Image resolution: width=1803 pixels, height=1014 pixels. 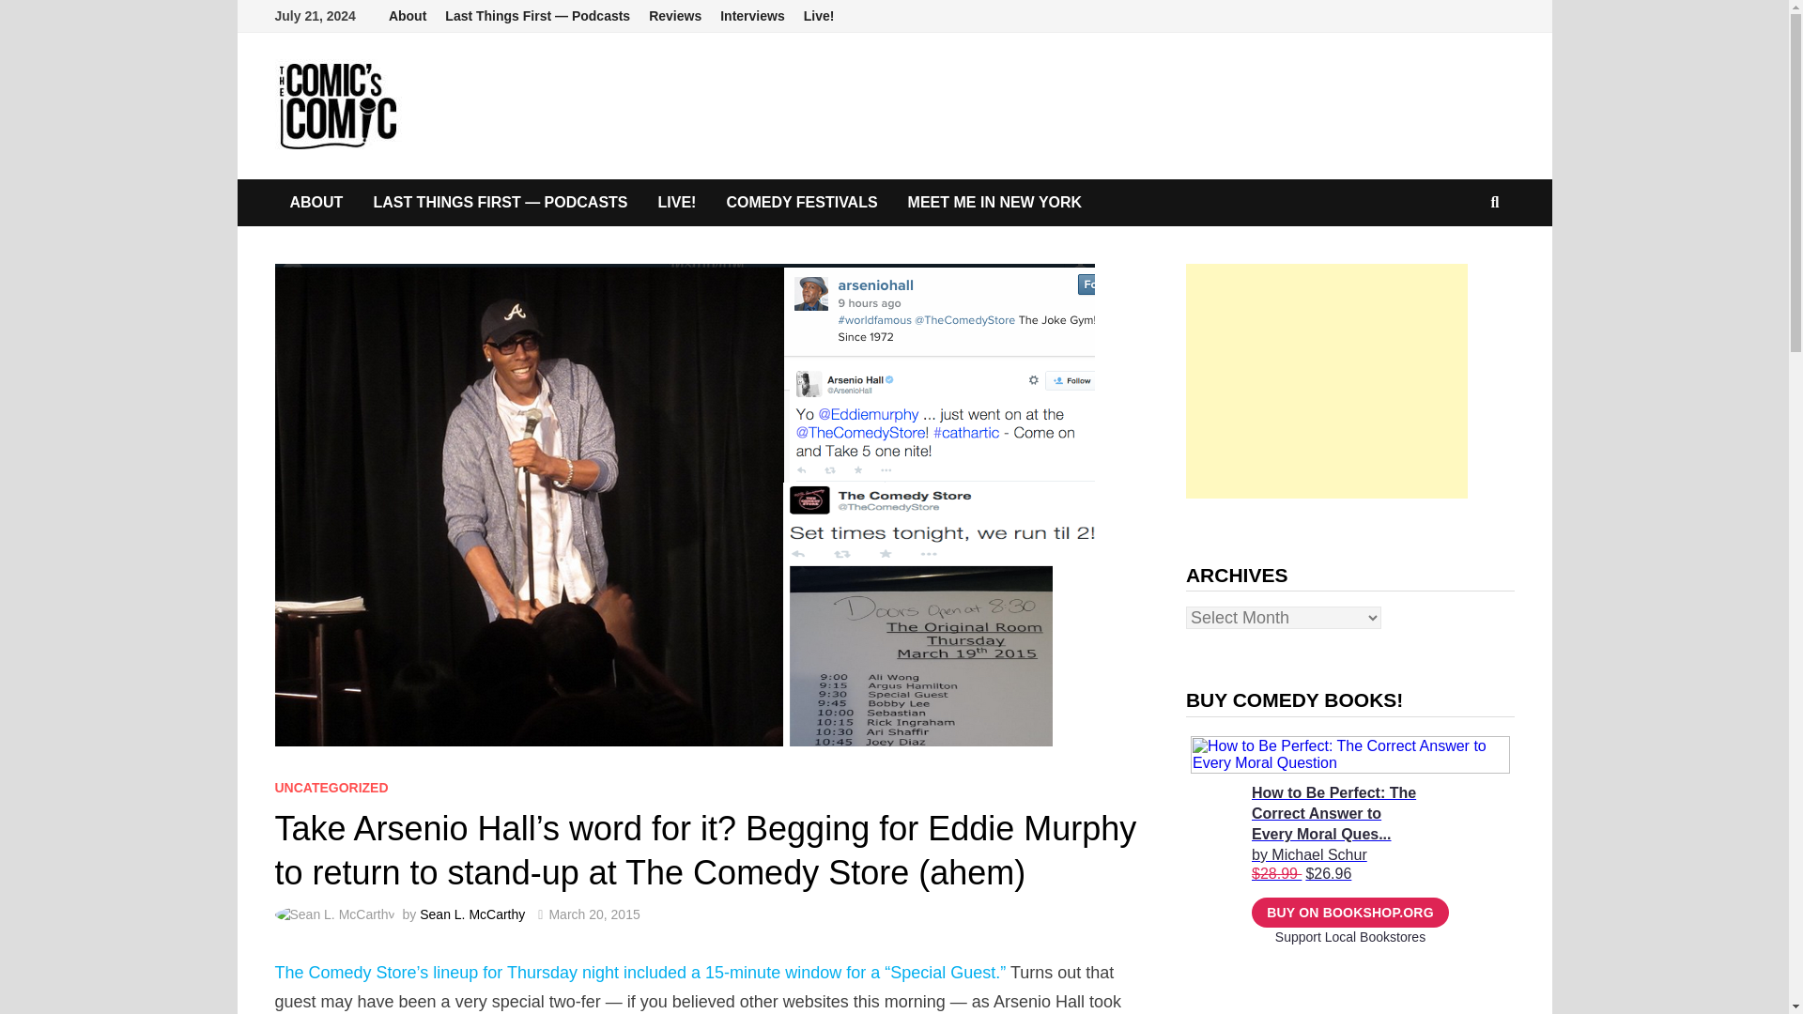 What do you see at coordinates (471, 914) in the screenshot?
I see `Sean L. McCarthy` at bounding box center [471, 914].